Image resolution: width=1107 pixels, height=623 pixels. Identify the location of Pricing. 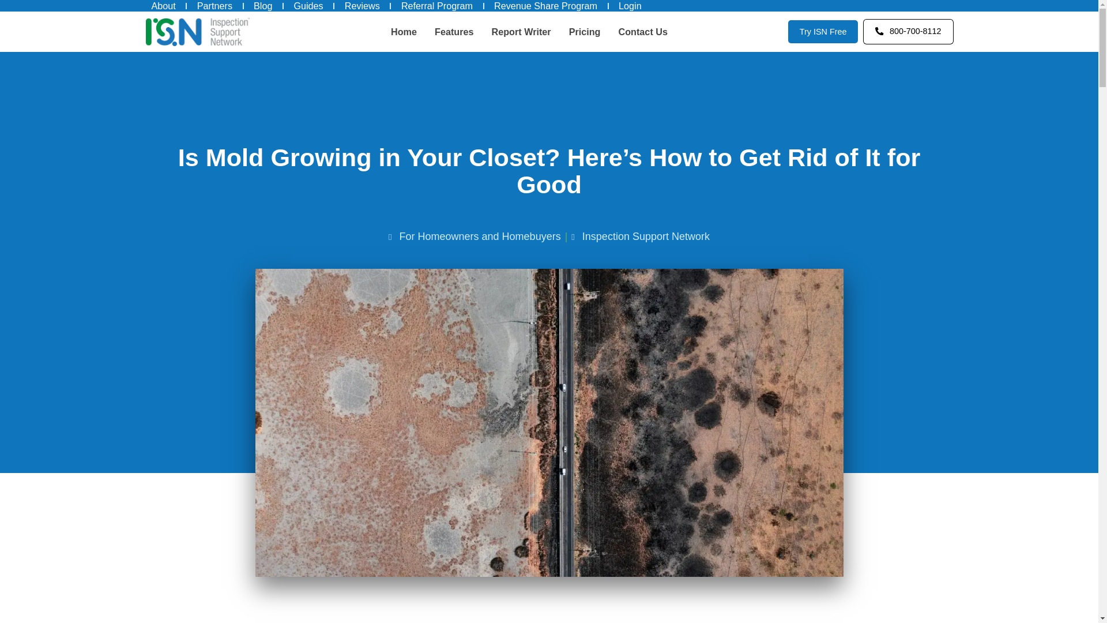
(585, 31).